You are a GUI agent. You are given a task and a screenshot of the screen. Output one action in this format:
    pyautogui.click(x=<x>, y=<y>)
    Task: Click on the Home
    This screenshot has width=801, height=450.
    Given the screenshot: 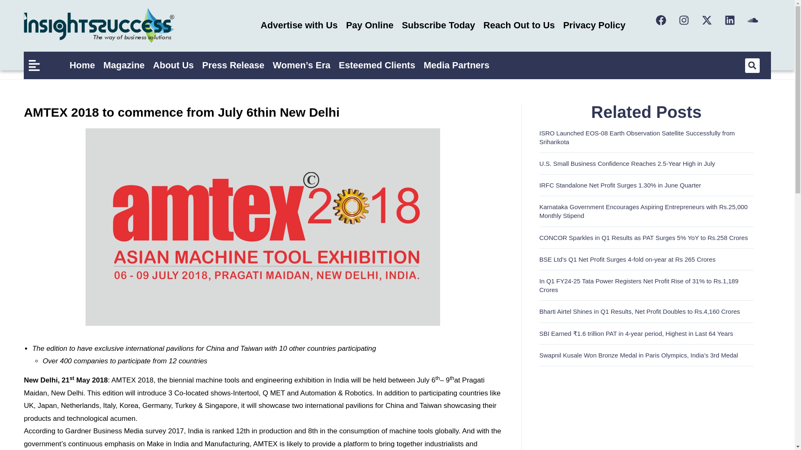 What is the action you would take?
    pyautogui.click(x=83, y=65)
    